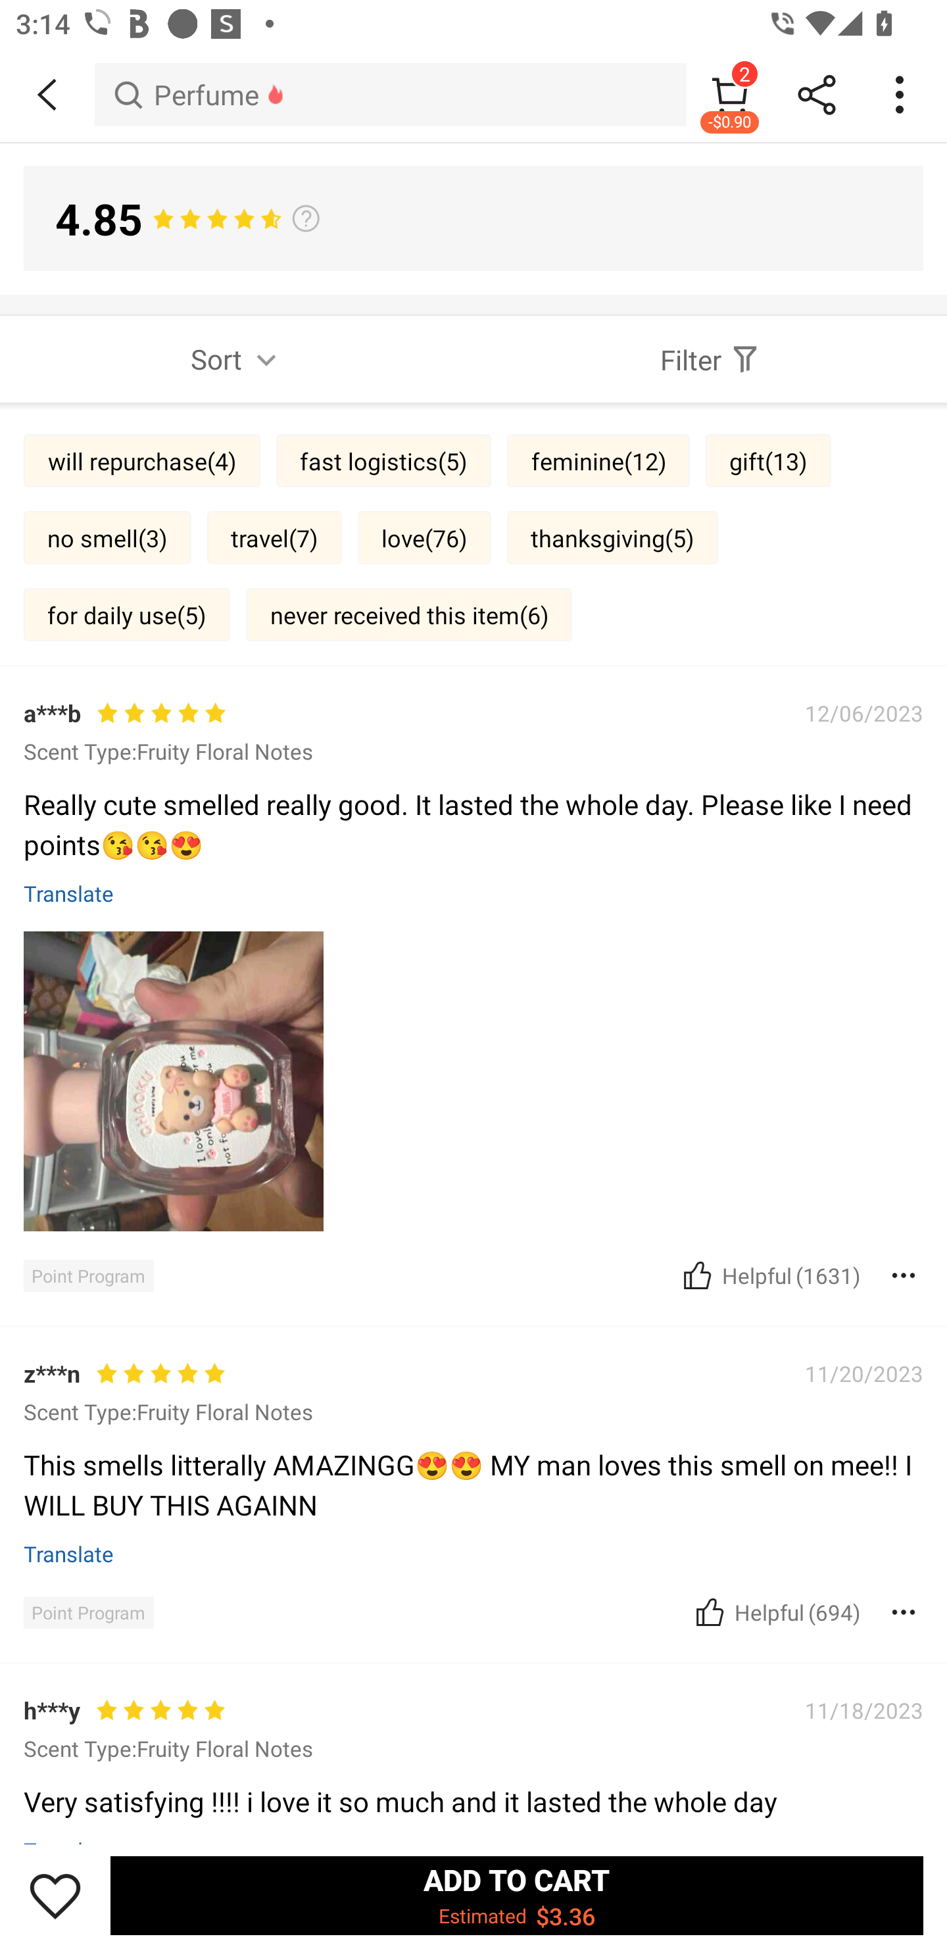 The image size is (947, 1947). What do you see at coordinates (391, 94) in the screenshot?
I see `Perfume` at bounding box center [391, 94].